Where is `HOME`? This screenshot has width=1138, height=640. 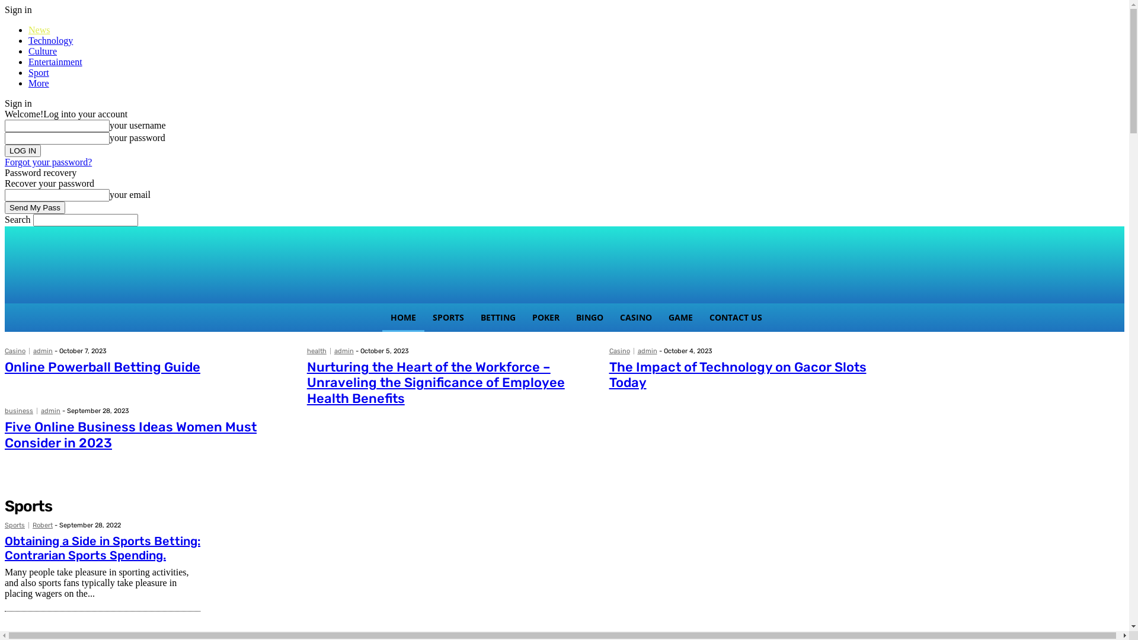 HOME is located at coordinates (403, 318).